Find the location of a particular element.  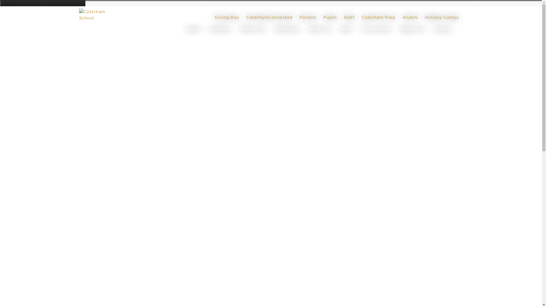

Co Curricular is located at coordinates (377, 29).